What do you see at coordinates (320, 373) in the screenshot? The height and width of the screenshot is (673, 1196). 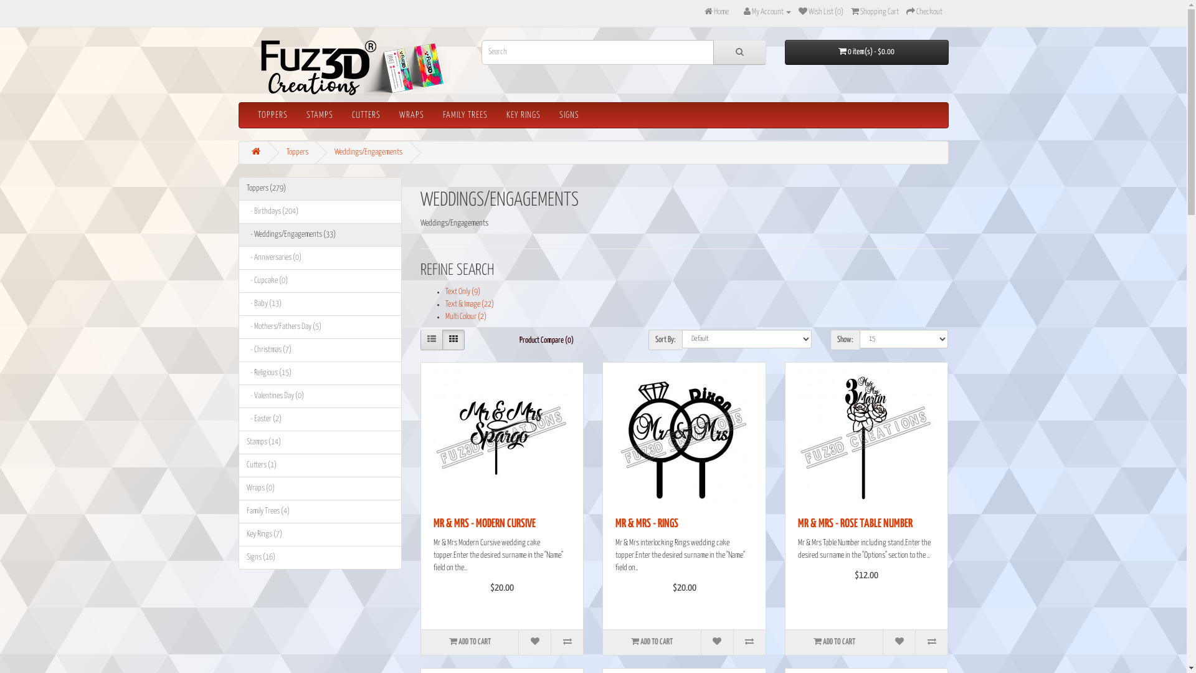 I see `   - Religious (15)` at bounding box center [320, 373].